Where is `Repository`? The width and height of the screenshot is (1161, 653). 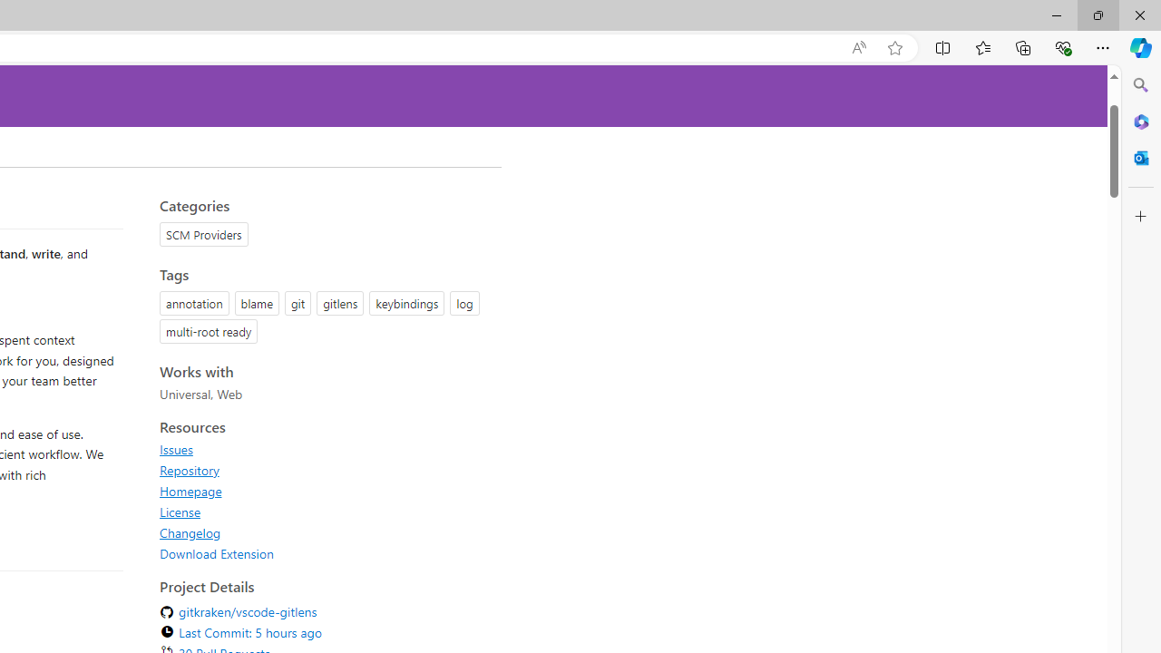 Repository is located at coordinates (325, 470).